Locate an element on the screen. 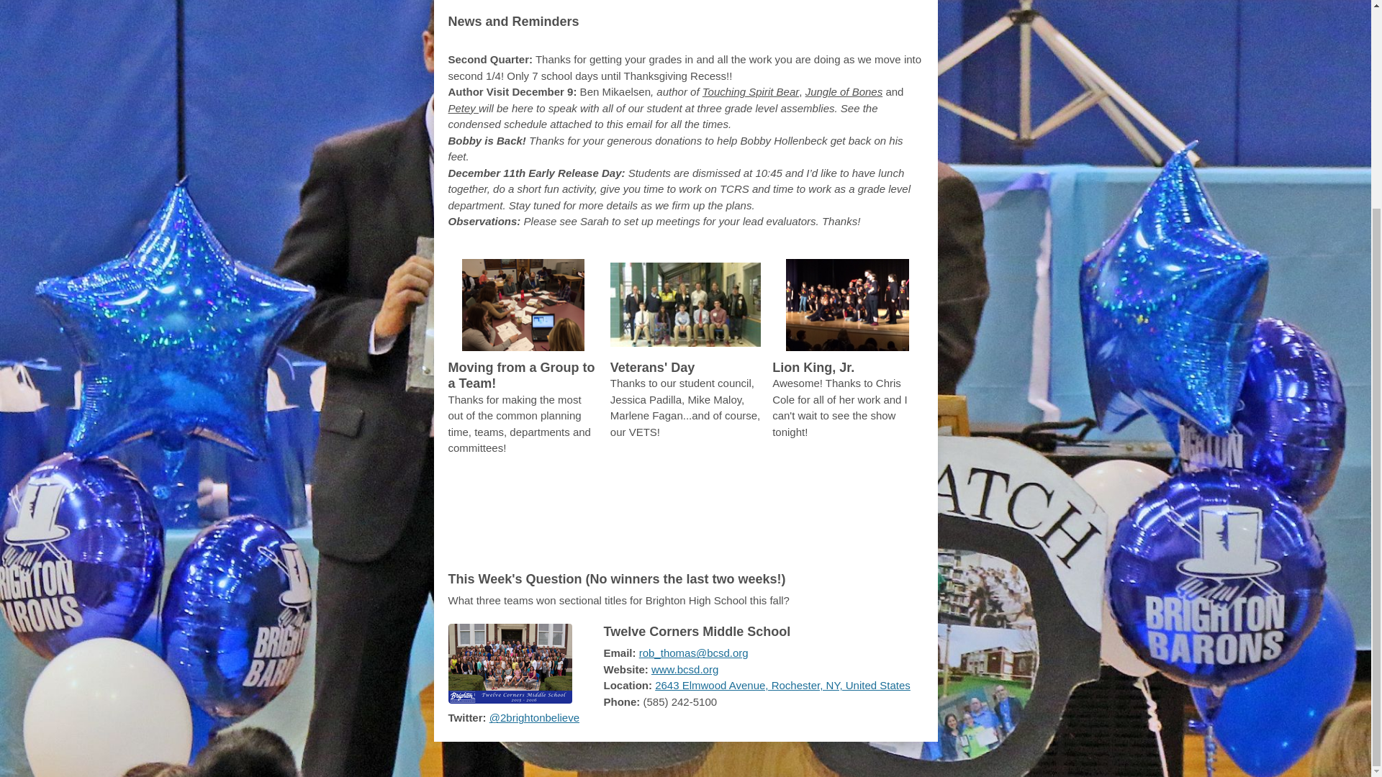 The width and height of the screenshot is (1382, 777). in is located at coordinates (898, 519).